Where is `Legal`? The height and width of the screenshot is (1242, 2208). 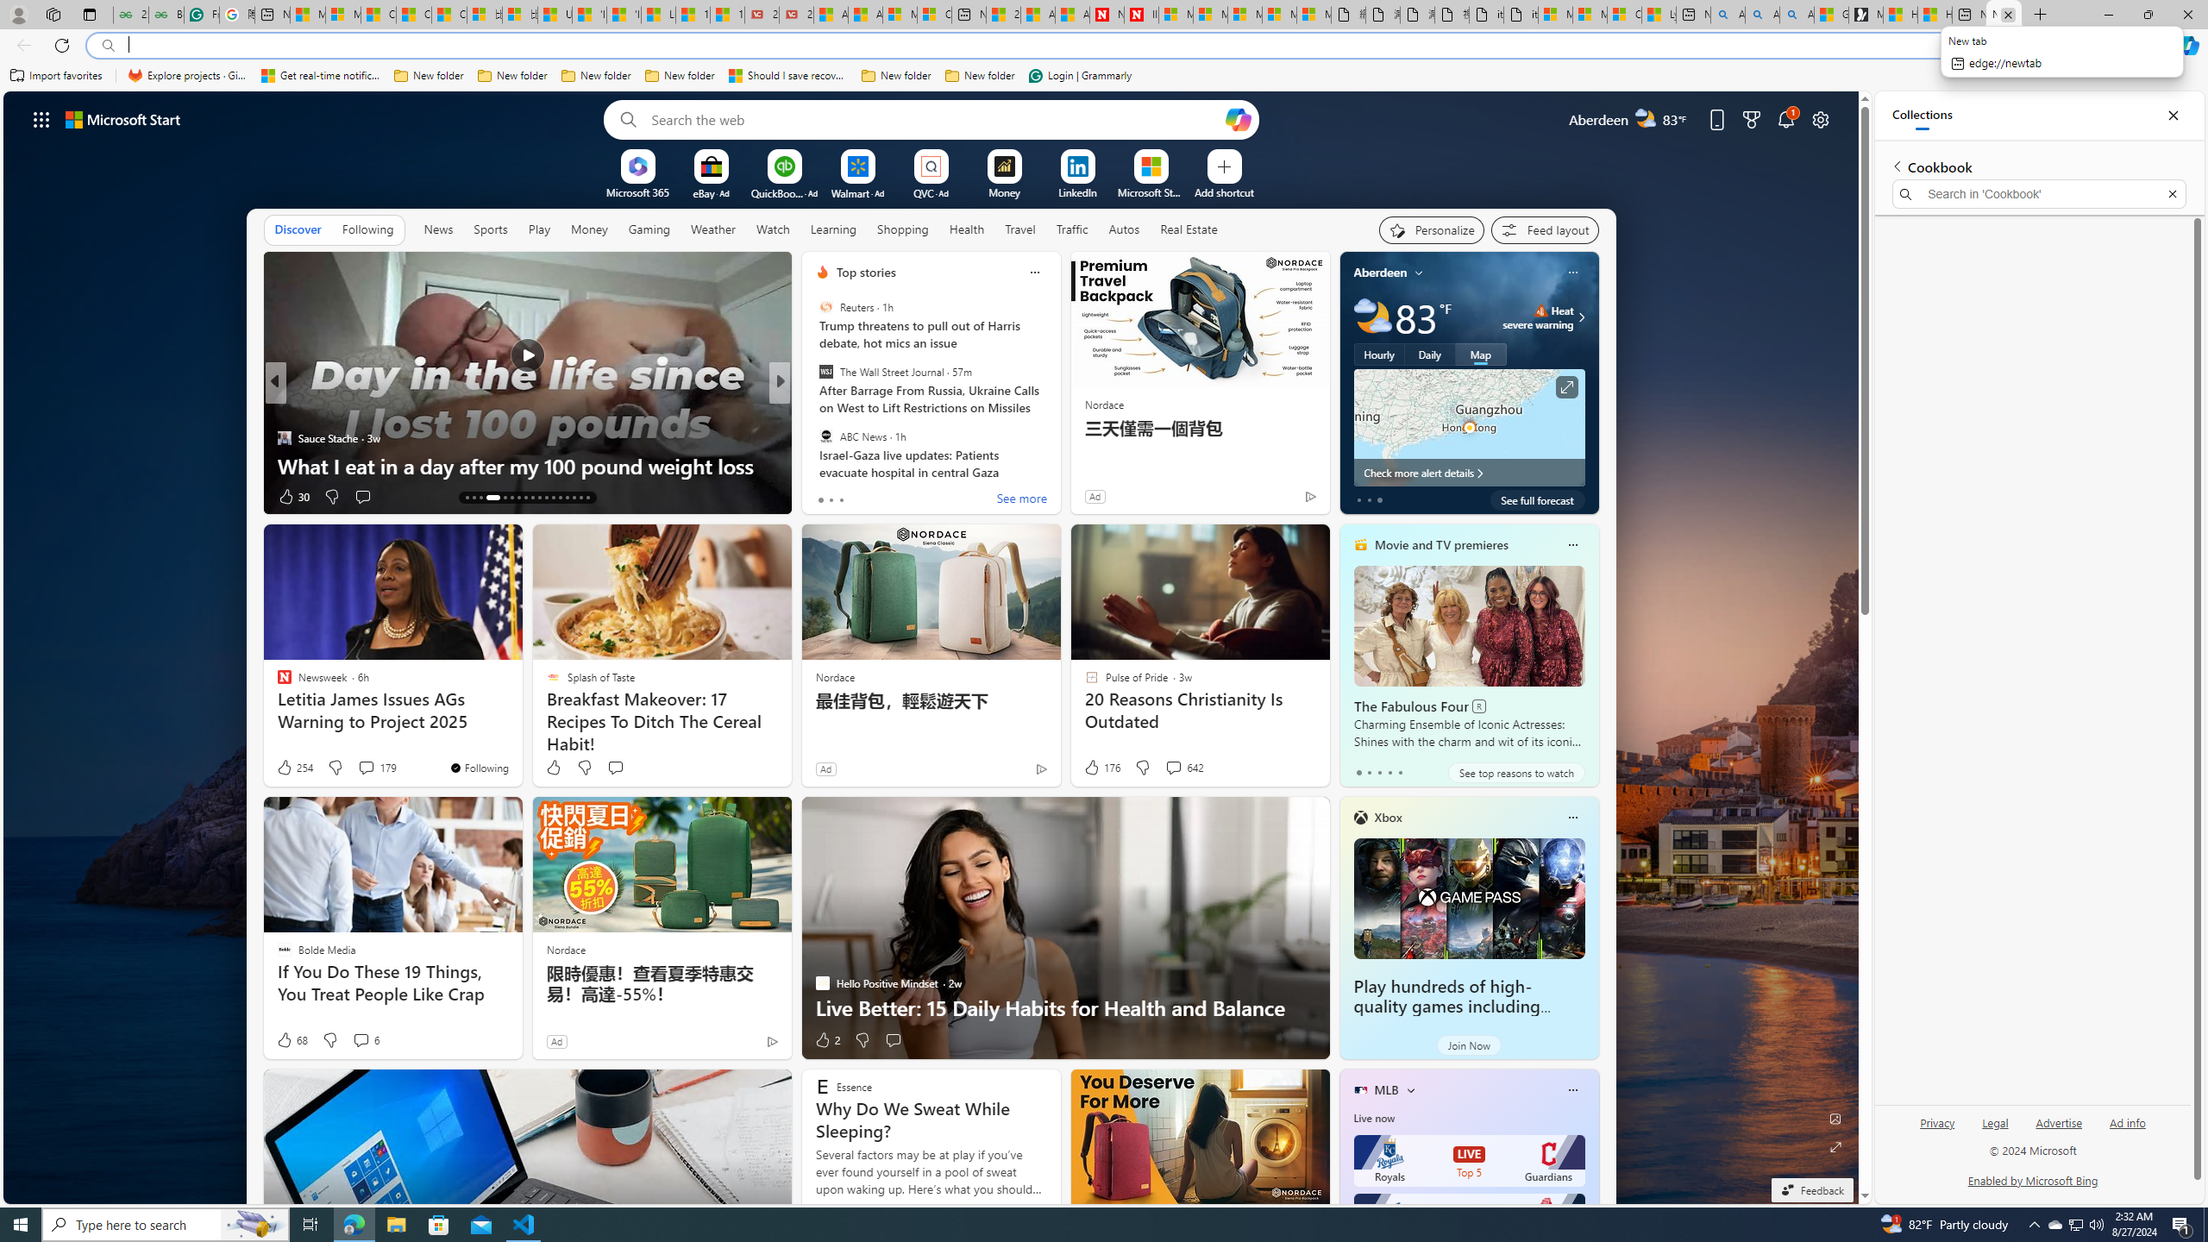
Legal is located at coordinates (1994, 1130).